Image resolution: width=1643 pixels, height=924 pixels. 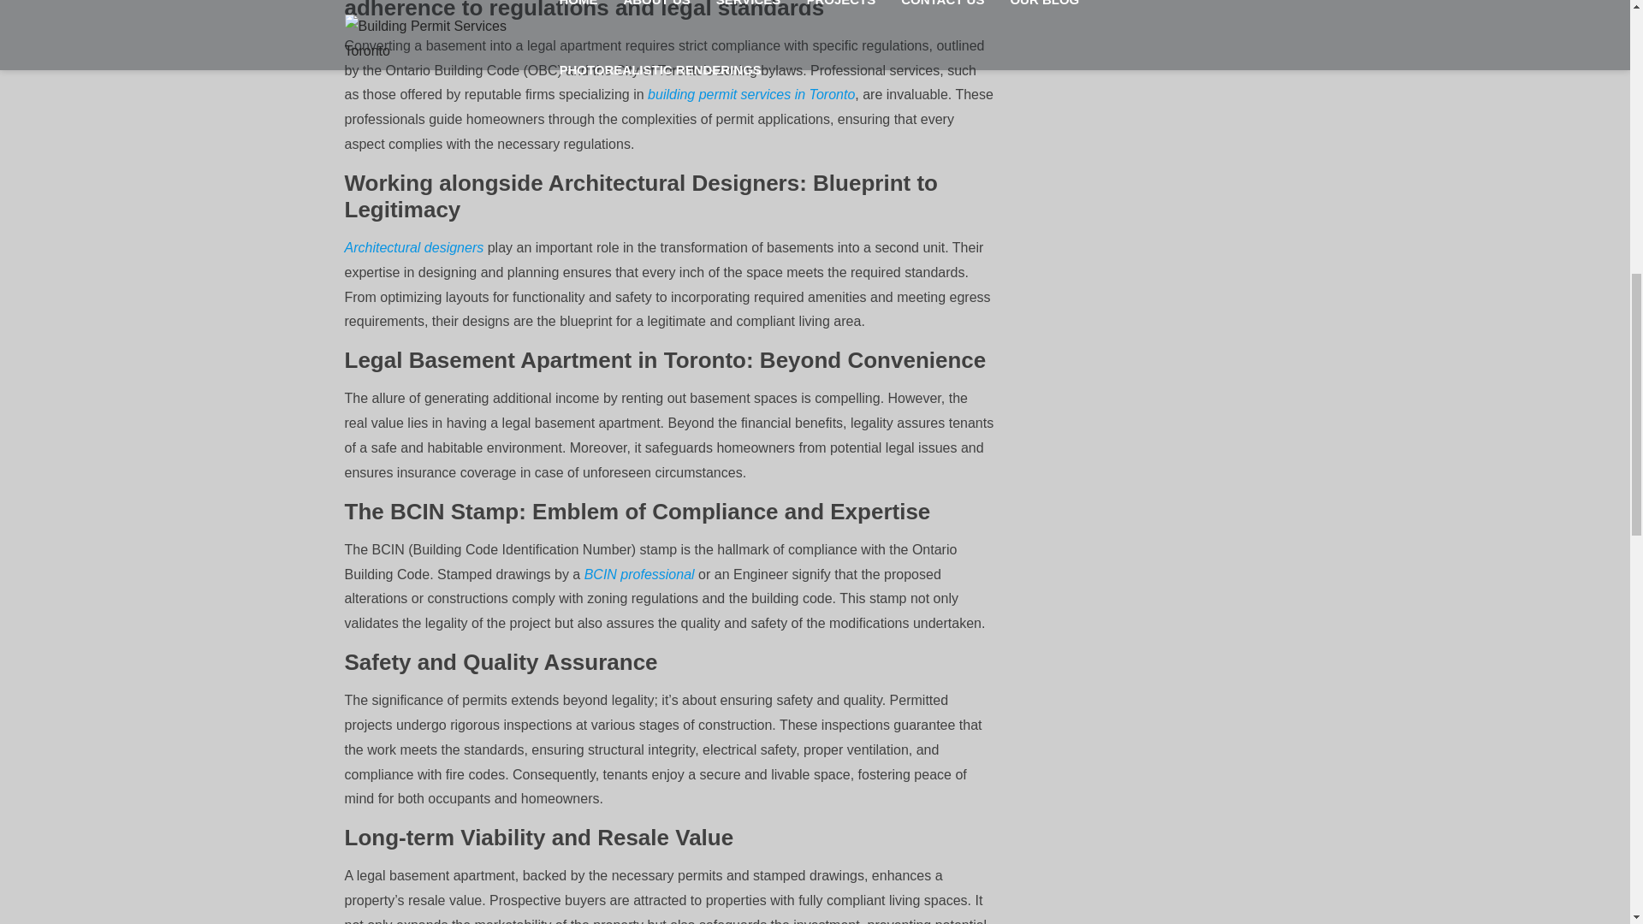 I want to click on BCIN professional, so click(x=640, y=575).